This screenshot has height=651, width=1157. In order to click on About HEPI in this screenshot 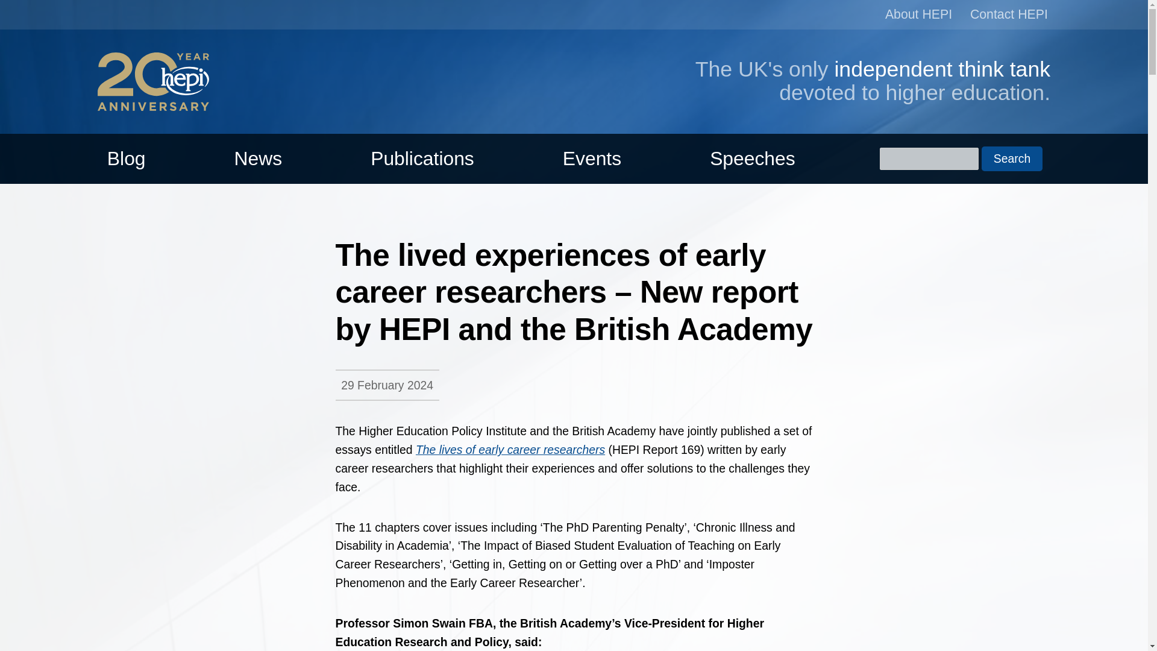, I will do `click(918, 14)`.